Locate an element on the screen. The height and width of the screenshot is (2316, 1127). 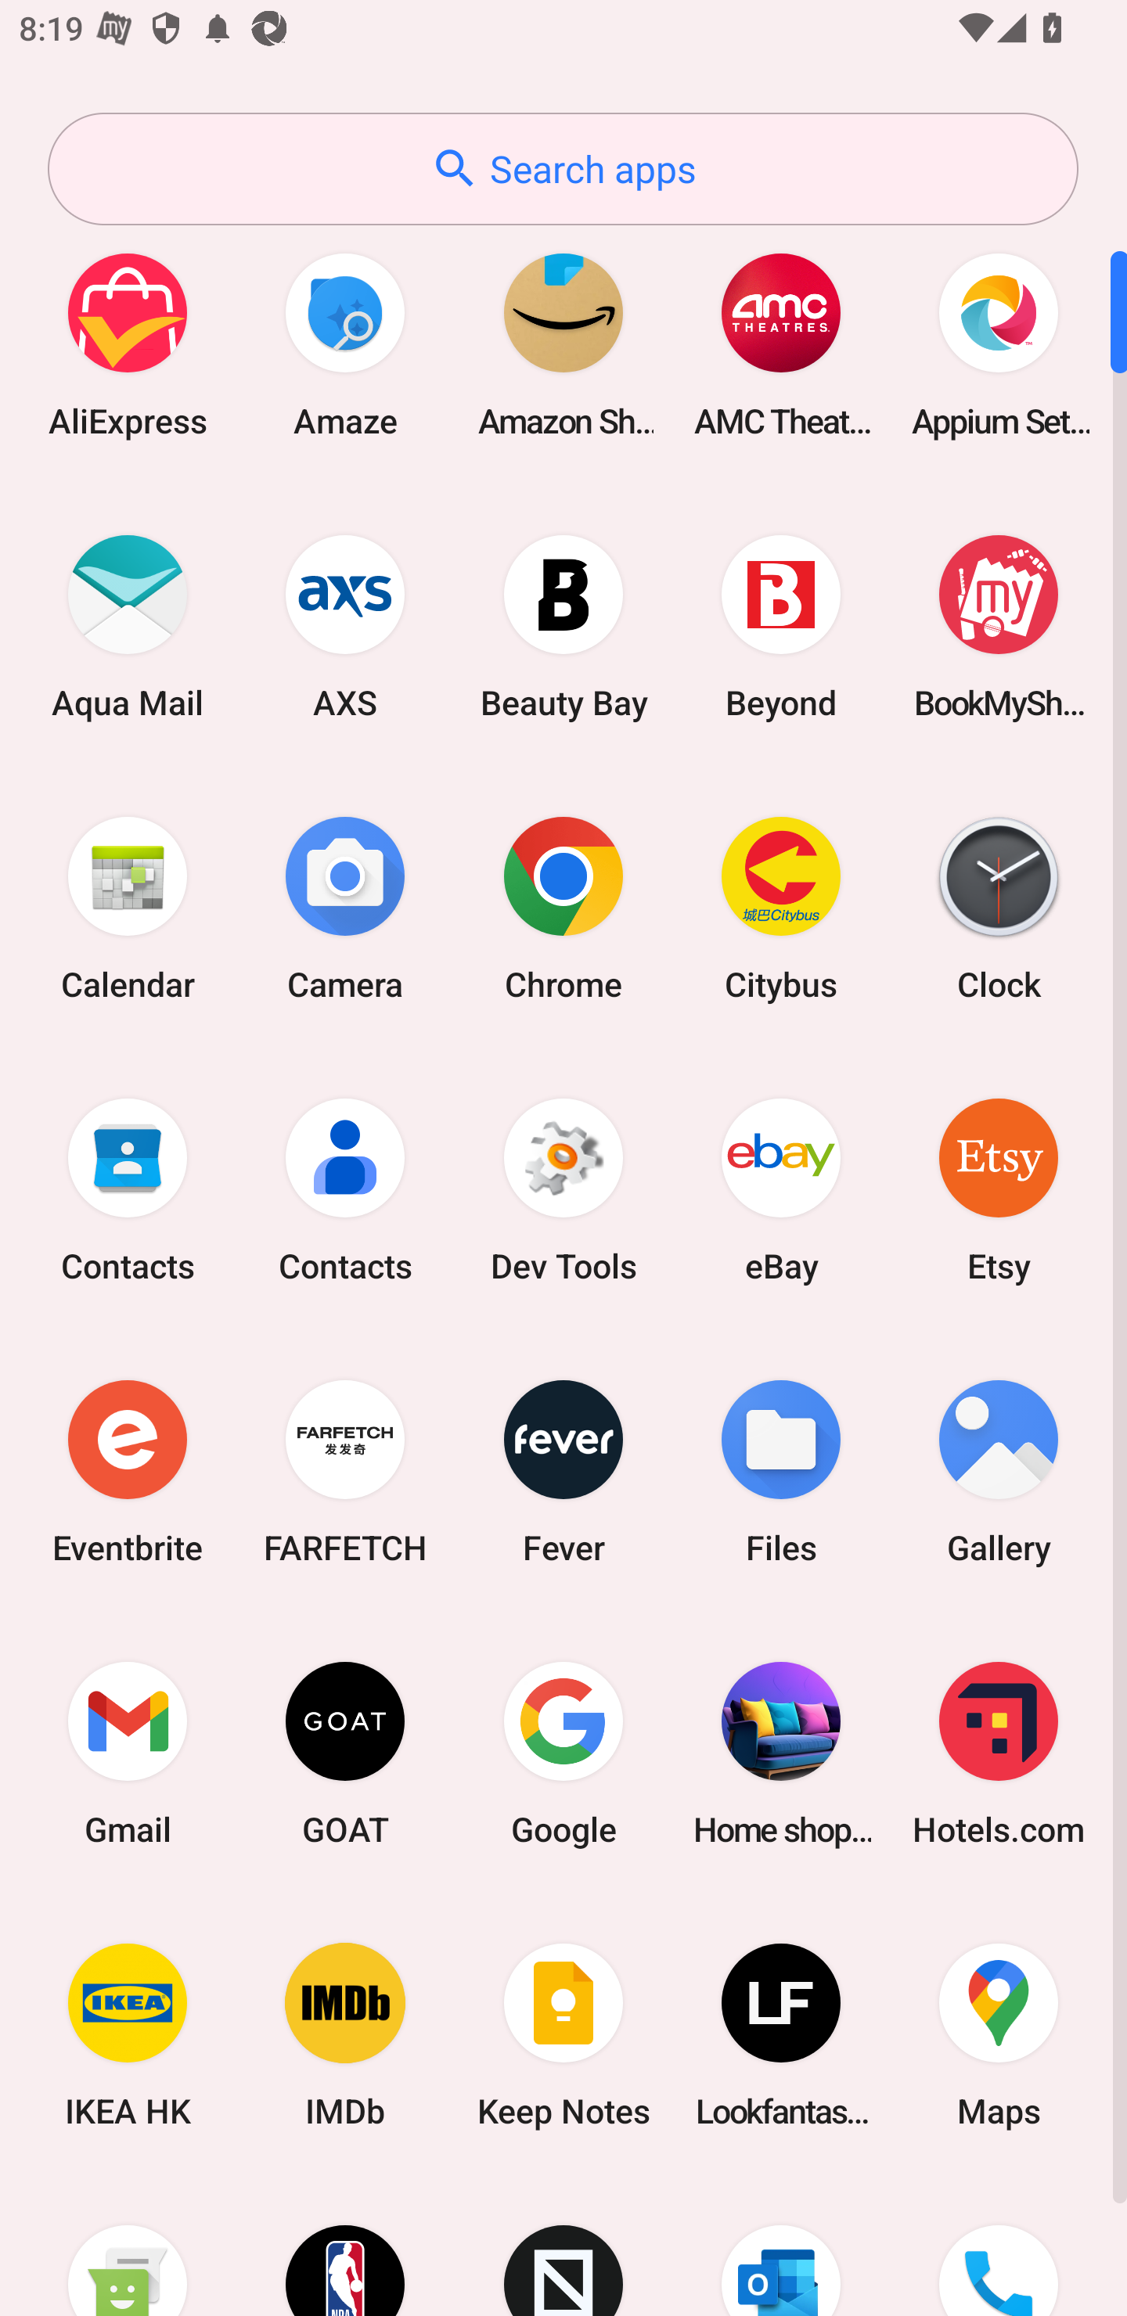
Fever is located at coordinates (563, 1471).